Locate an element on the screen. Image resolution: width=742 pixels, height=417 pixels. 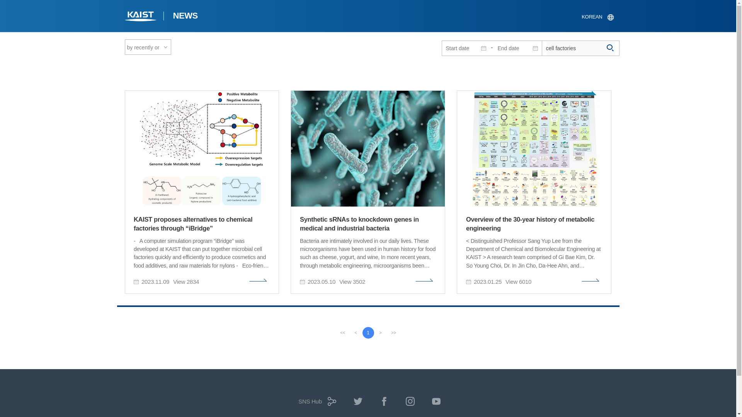
1 is located at coordinates (368, 332).